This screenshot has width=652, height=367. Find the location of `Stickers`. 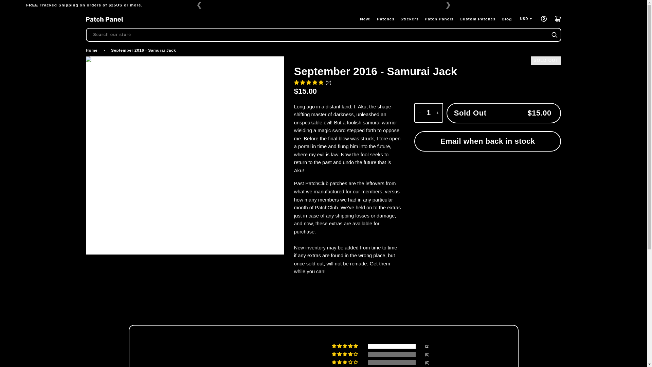

Stickers is located at coordinates (410, 19).